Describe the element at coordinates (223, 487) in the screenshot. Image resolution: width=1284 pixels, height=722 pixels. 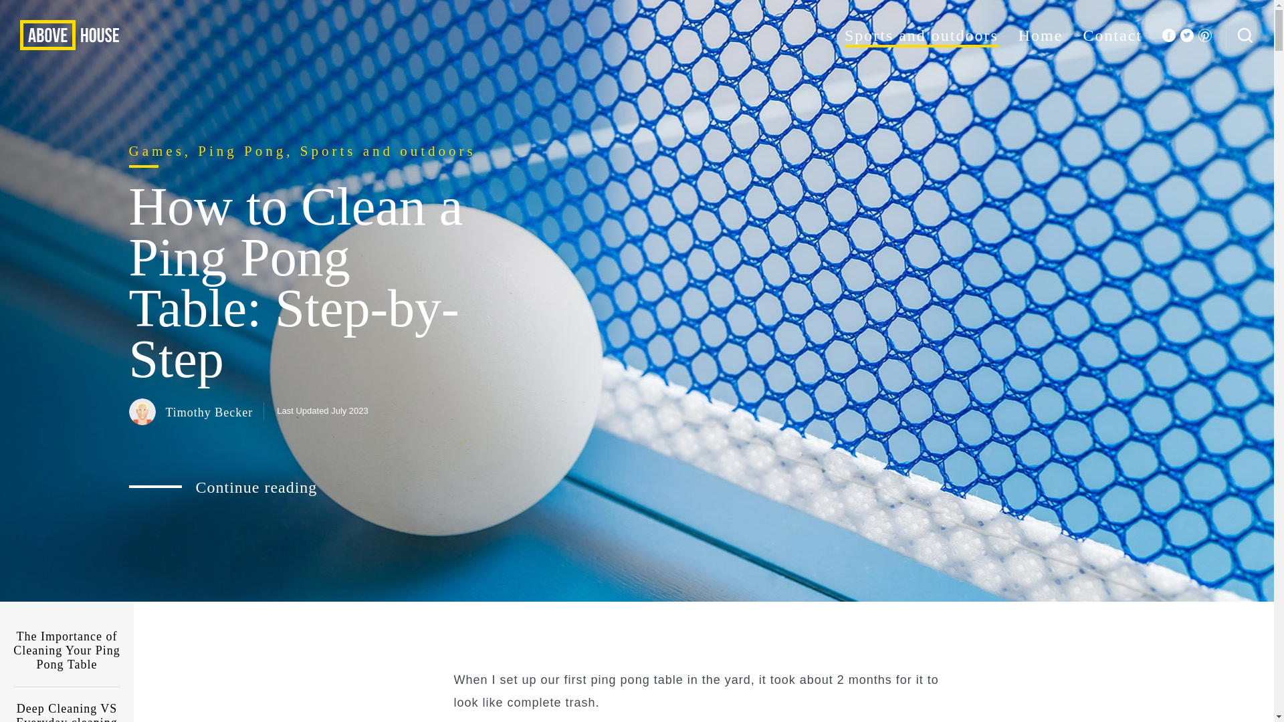
I see `Continue reading` at that location.